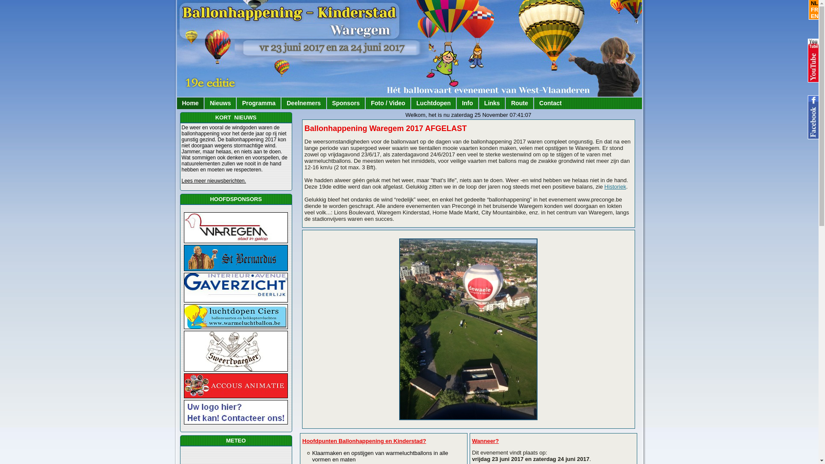  Describe the element at coordinates (236, 317) in the screenshot. I see `ballonvaarten West-Vlaanderen` at that location.